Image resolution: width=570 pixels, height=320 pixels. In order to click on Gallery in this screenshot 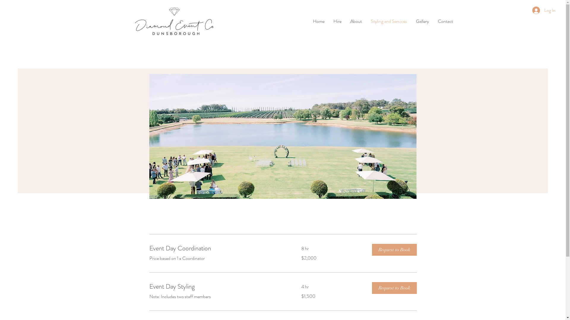, I will do `click(422, 21)`.